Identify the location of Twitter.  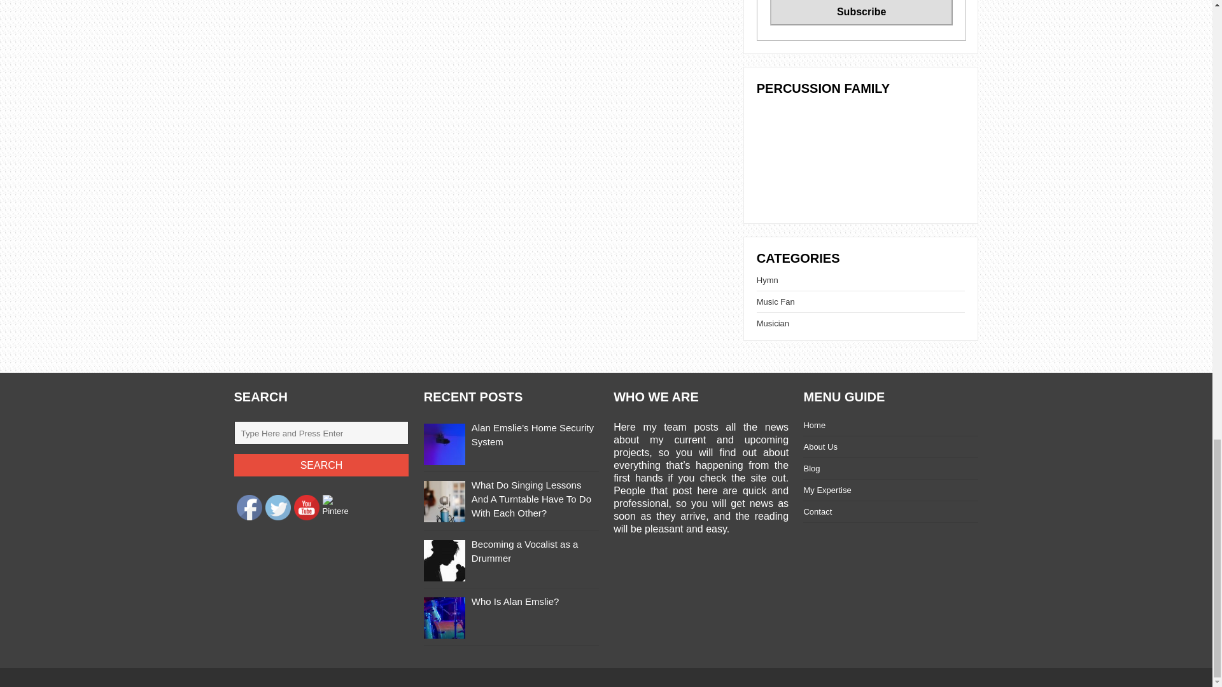
(277, 507).